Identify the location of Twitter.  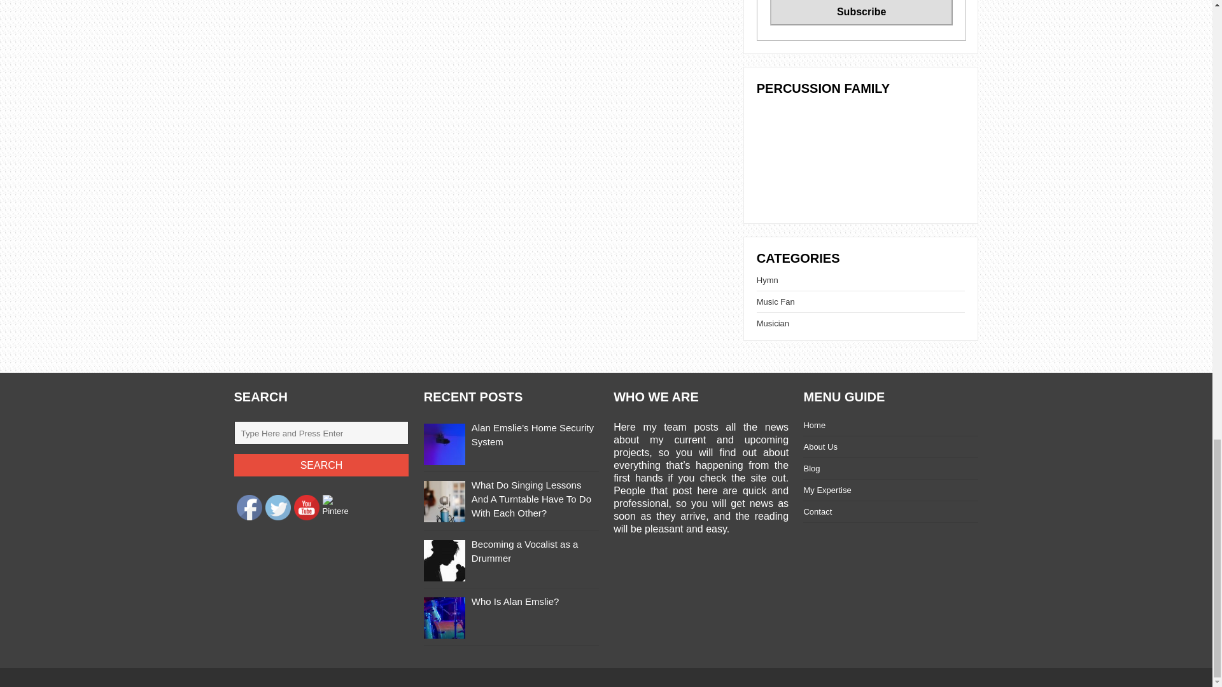
(277, 507).